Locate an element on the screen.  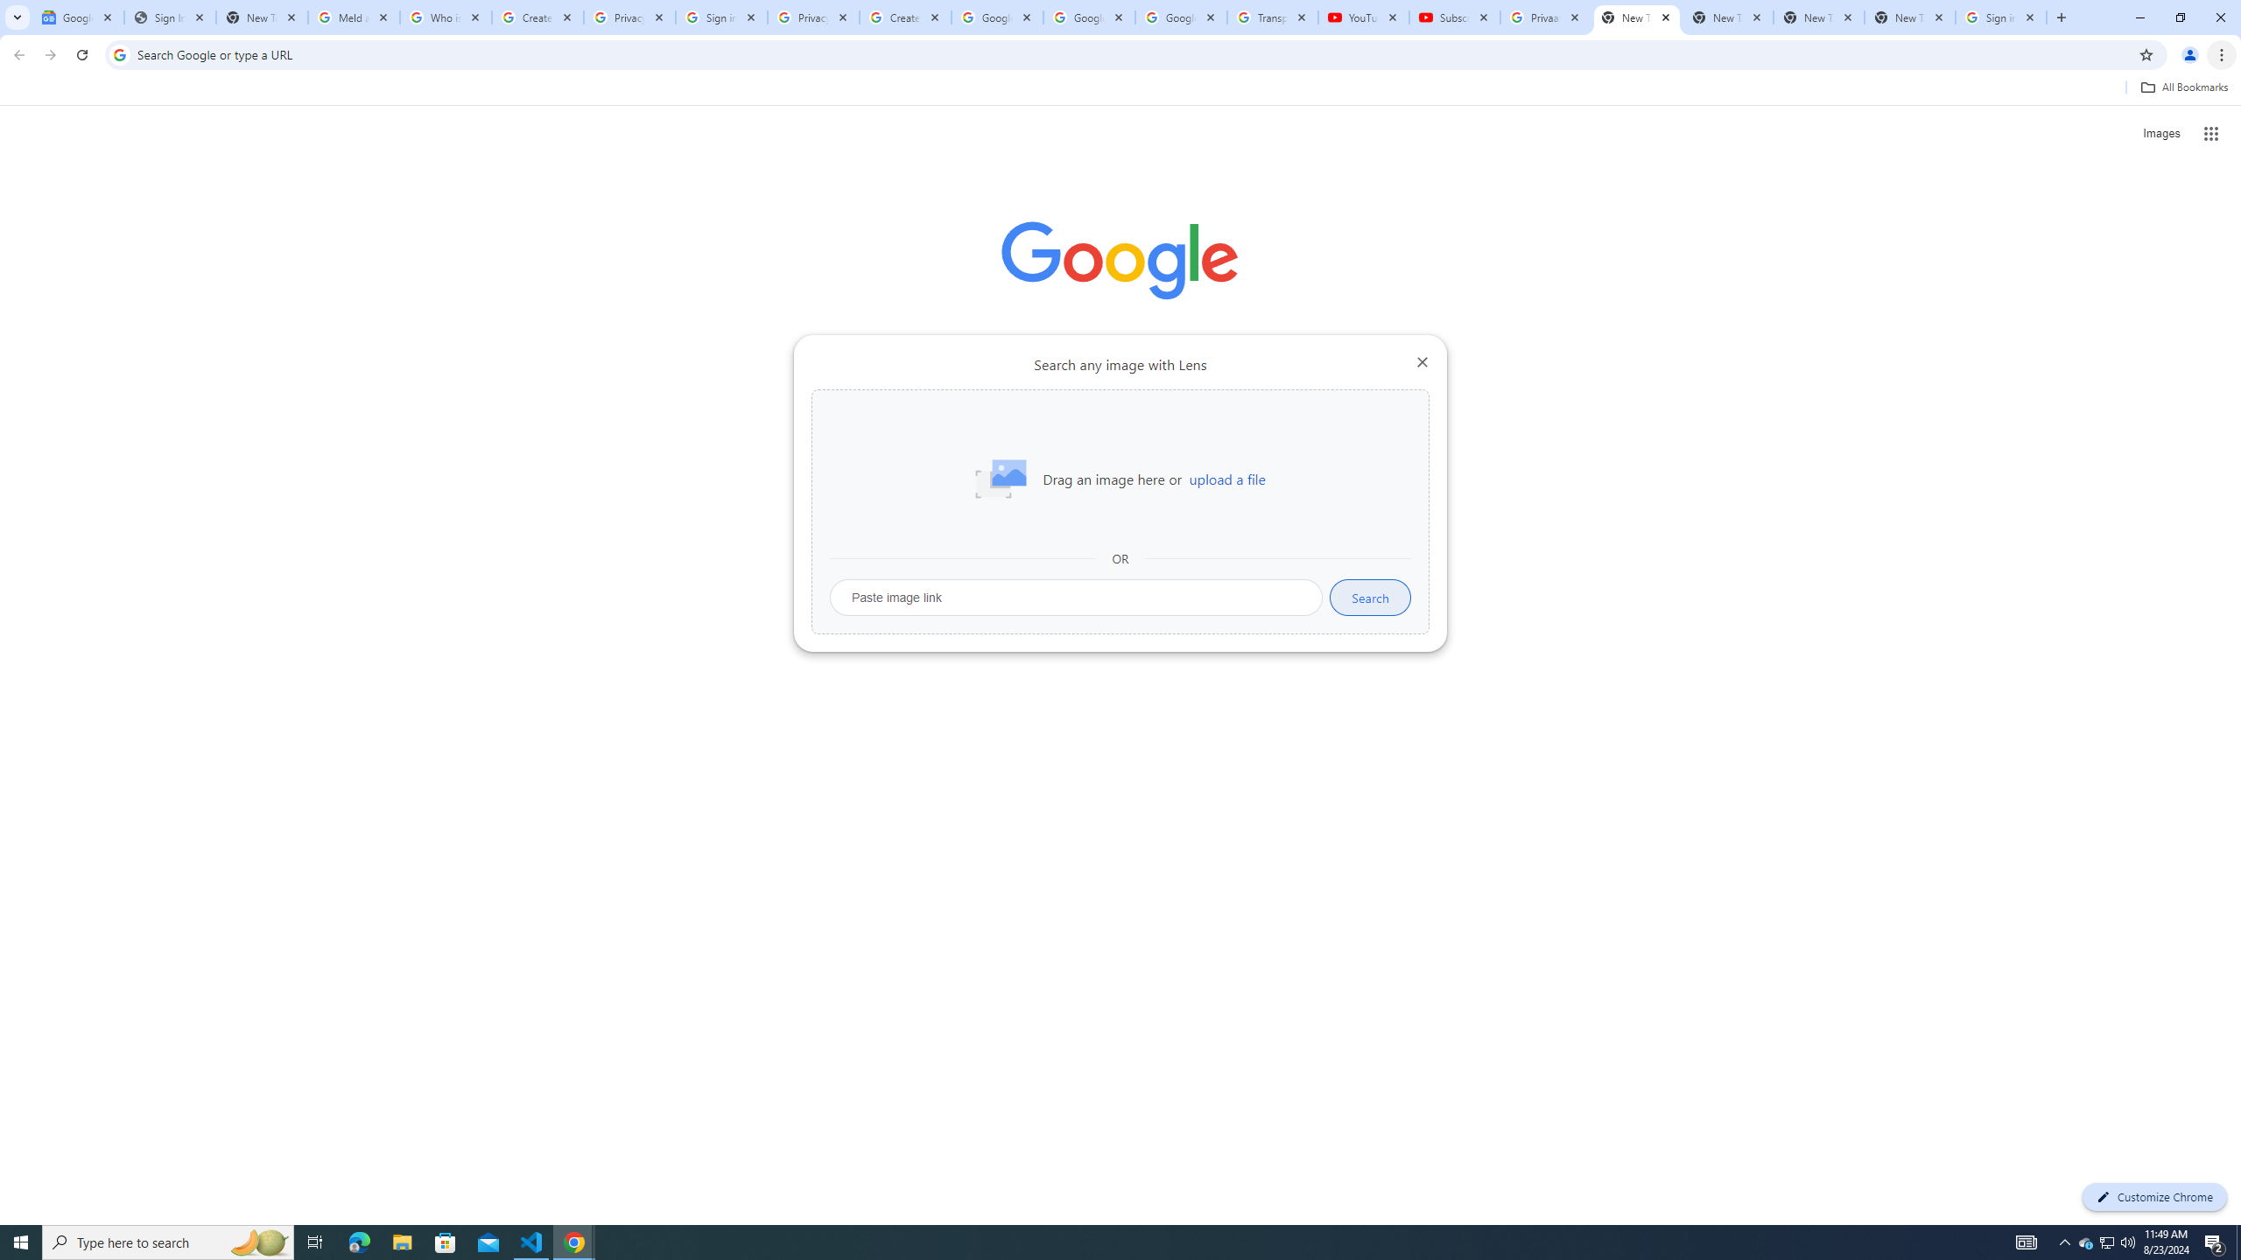
Sign in - Google Accounts is located at coordinates (2001, 17).